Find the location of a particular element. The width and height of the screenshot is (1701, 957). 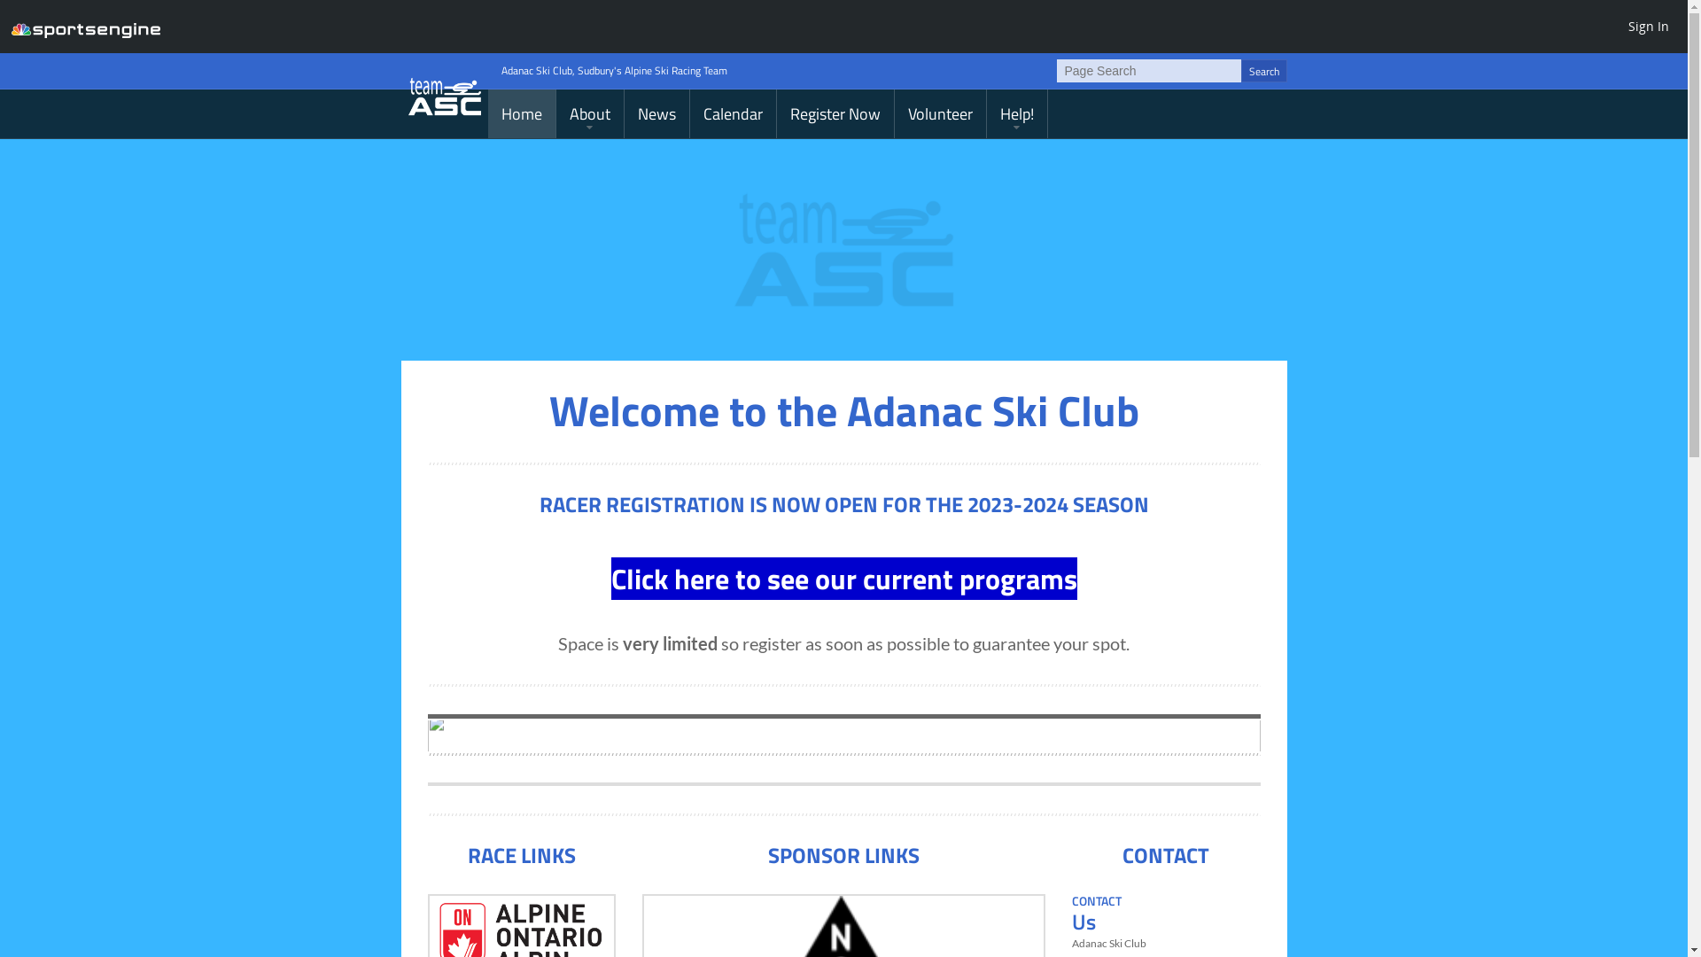

SportsEngine is located at coordinates (86, 27).